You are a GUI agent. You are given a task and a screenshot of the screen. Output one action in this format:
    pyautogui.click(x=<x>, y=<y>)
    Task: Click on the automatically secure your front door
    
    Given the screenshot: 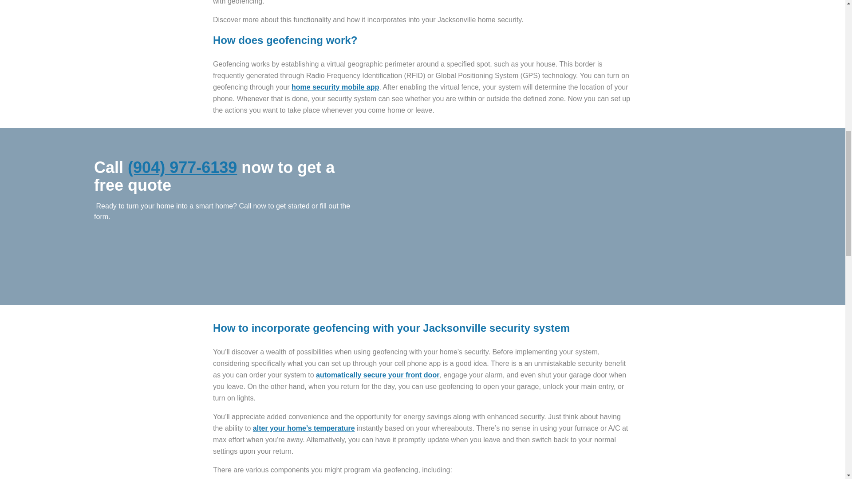 What is the action you would take?
    pyautogui.click(x=378, y=375)
    